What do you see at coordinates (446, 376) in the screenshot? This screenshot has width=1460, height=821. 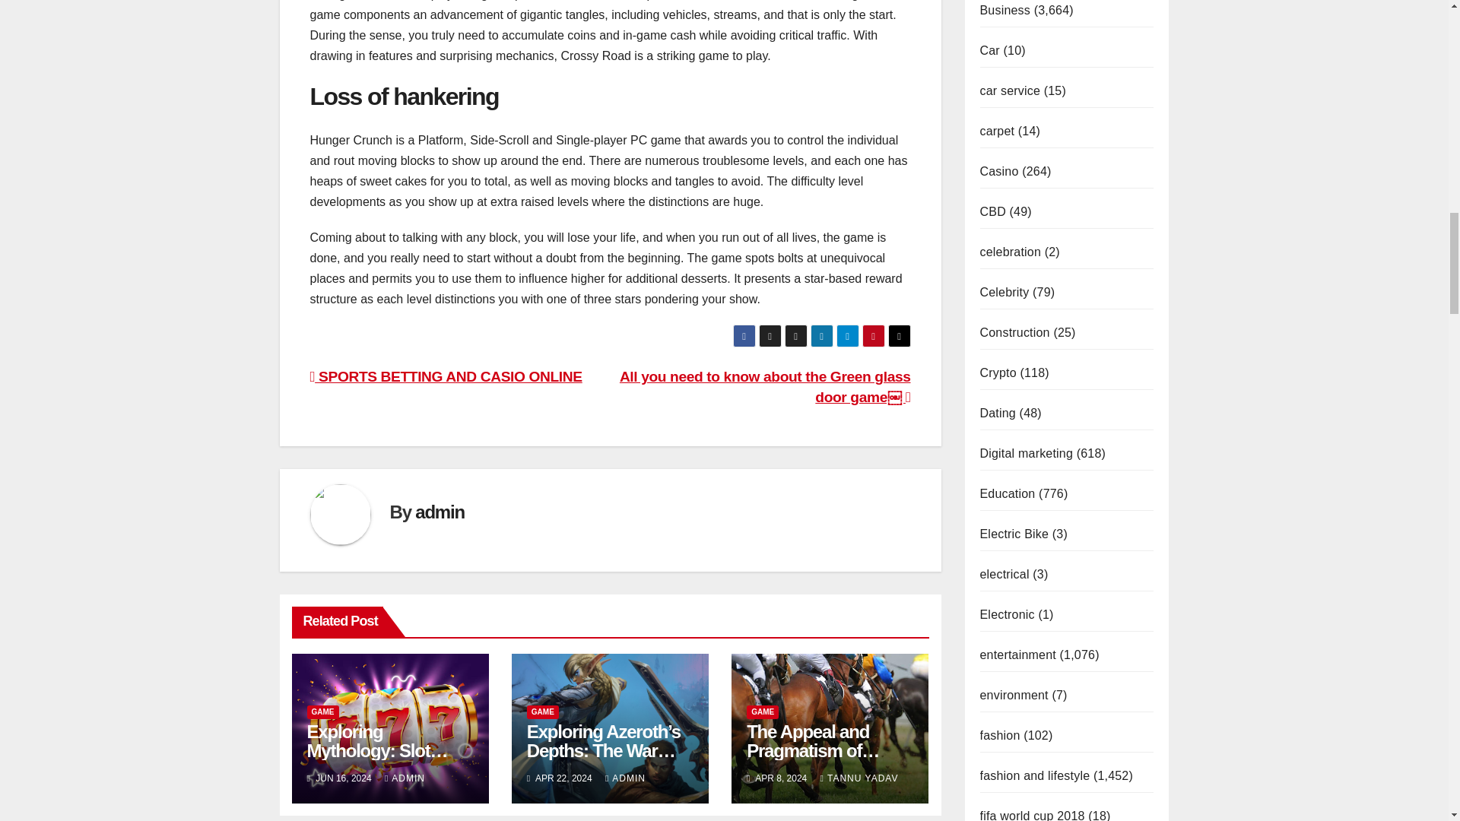 I see `SPORTS BETTING AND CASIO ONLINE` at bounding box center [446, 376].